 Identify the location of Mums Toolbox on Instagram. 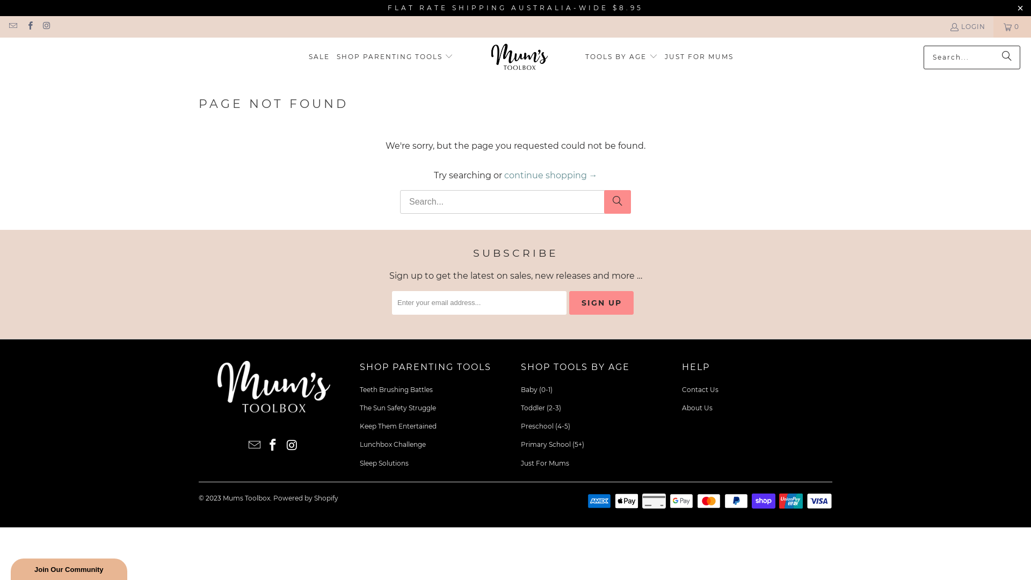
(292, 446).